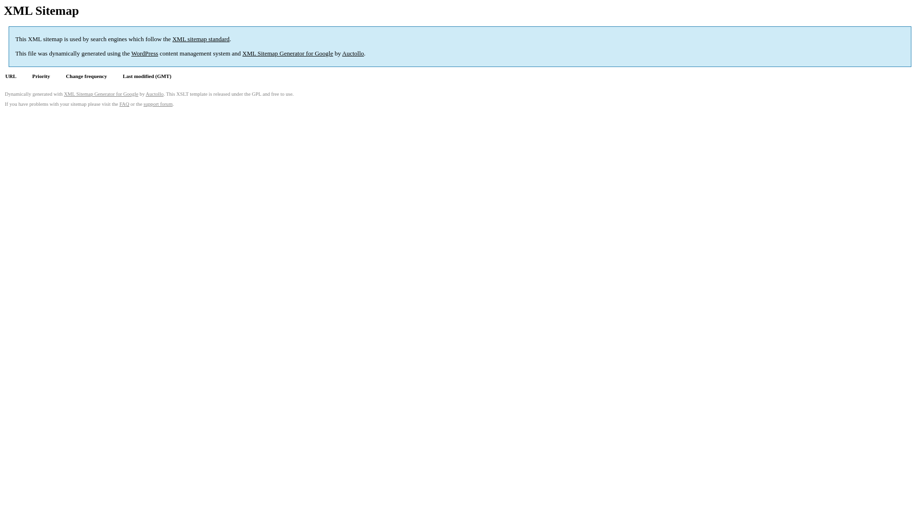 The image size is (920, 517). I want to click on WordPress, so click(145, 54).